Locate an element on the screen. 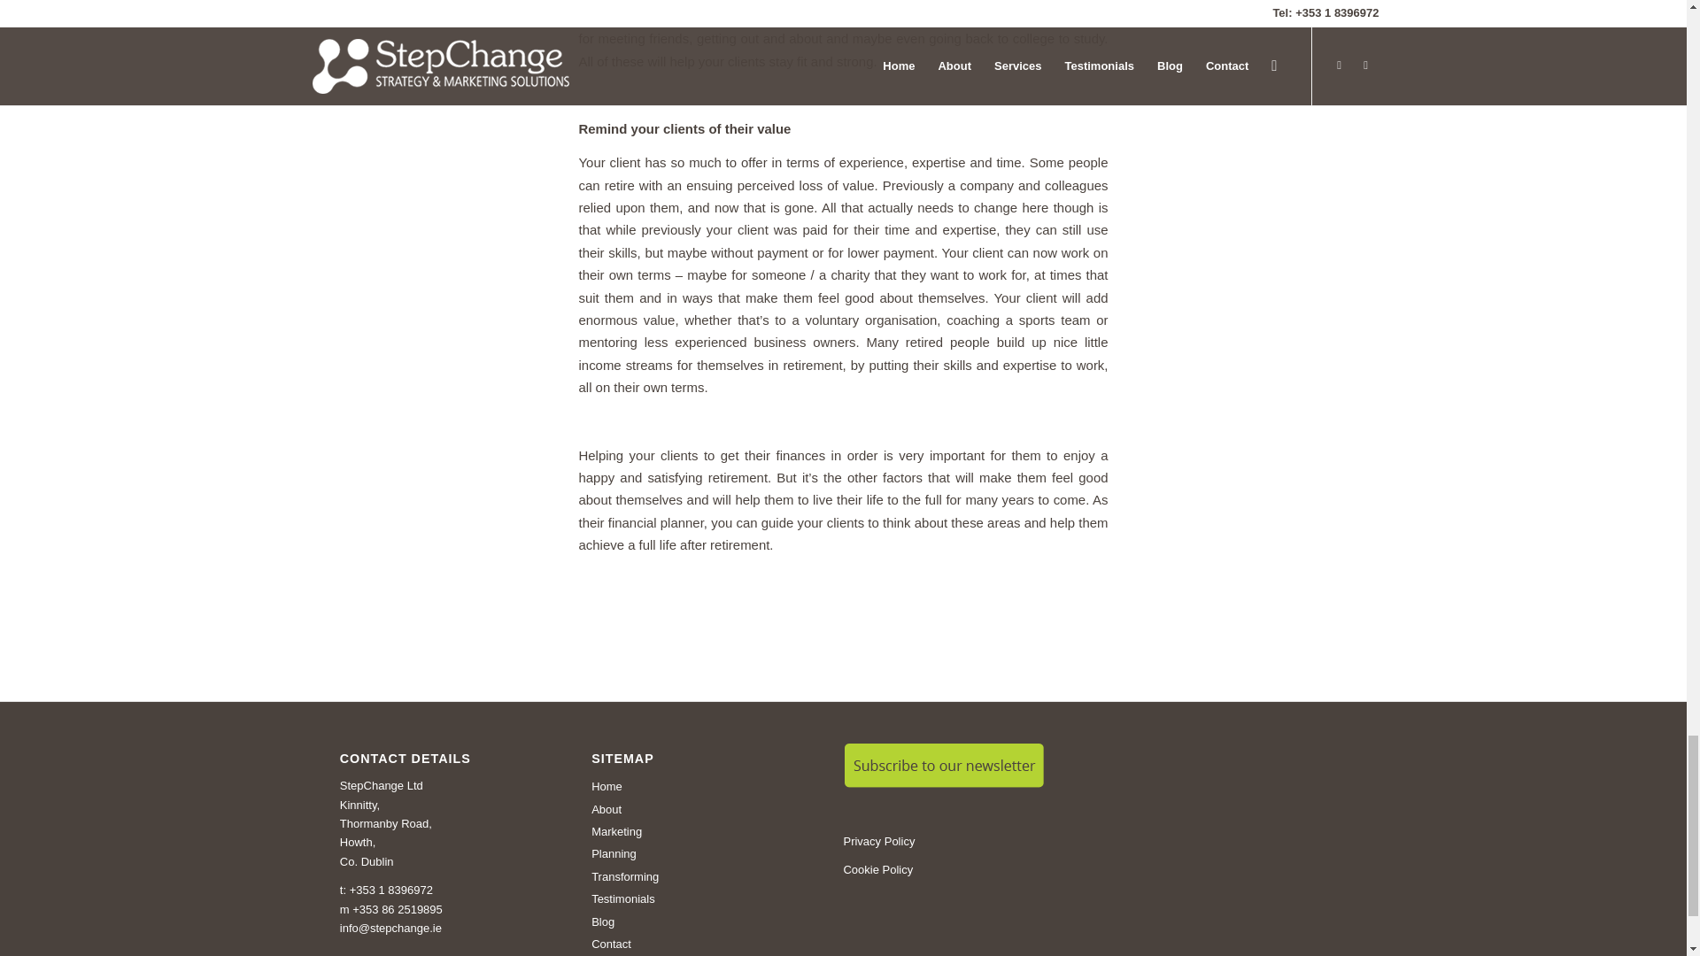 This screenshot has width=1700, height=956. Marketing is located at coordinates (701, 829).